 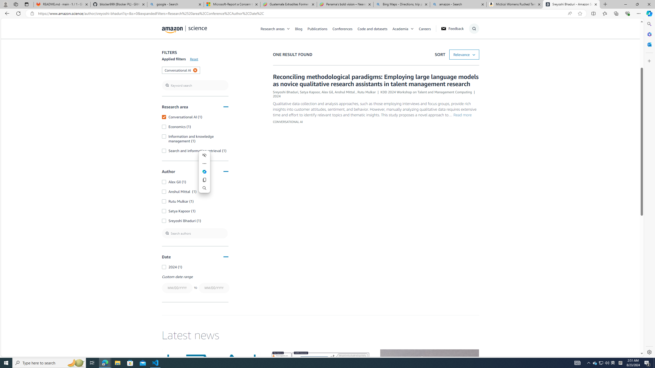 I want to click on Blog, so click(x=301, y=28).